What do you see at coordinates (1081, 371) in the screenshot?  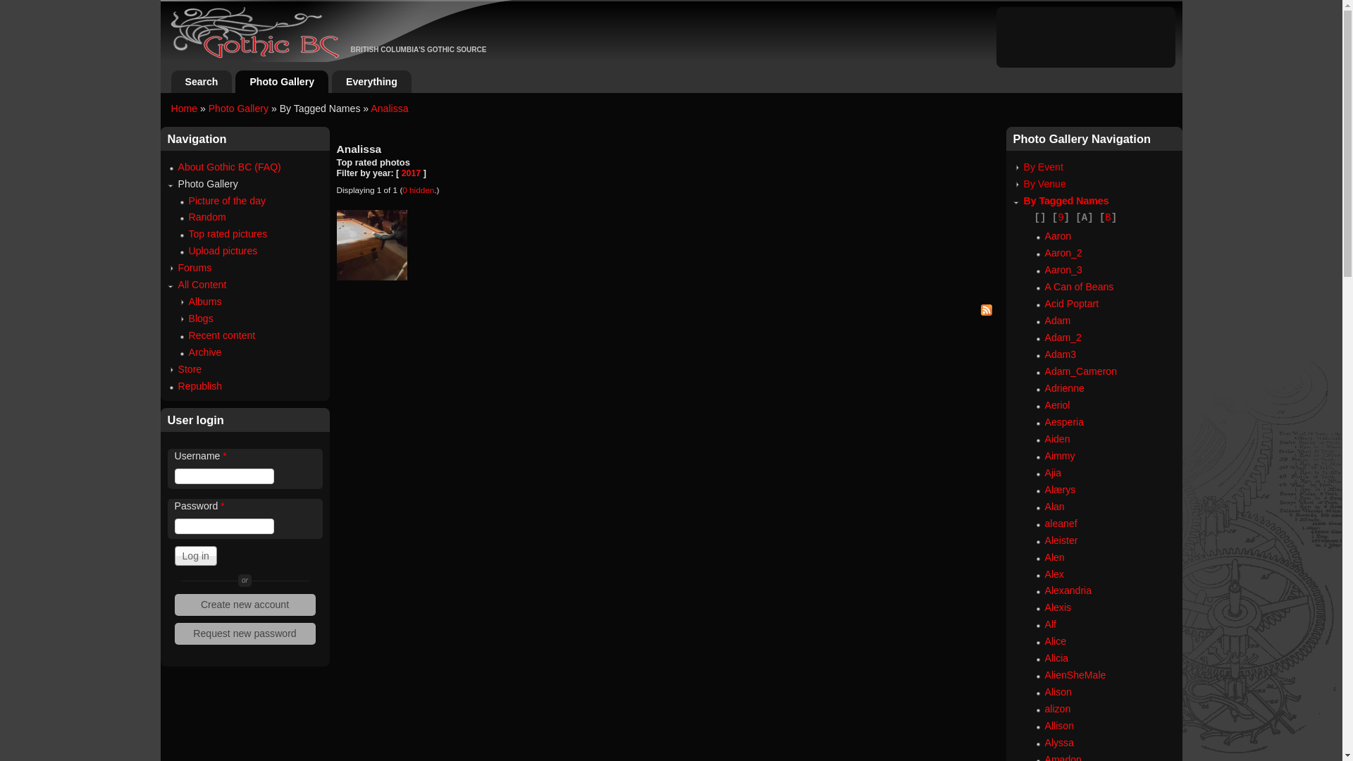 I see `Adam_Cameron` at bounding box center [1081, 371].